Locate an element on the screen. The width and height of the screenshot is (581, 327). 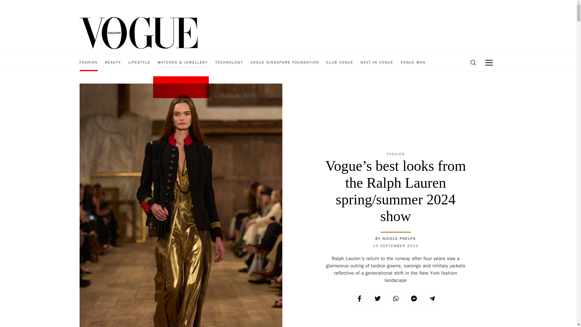
BEAUTY is located at coordinates (113, 63).